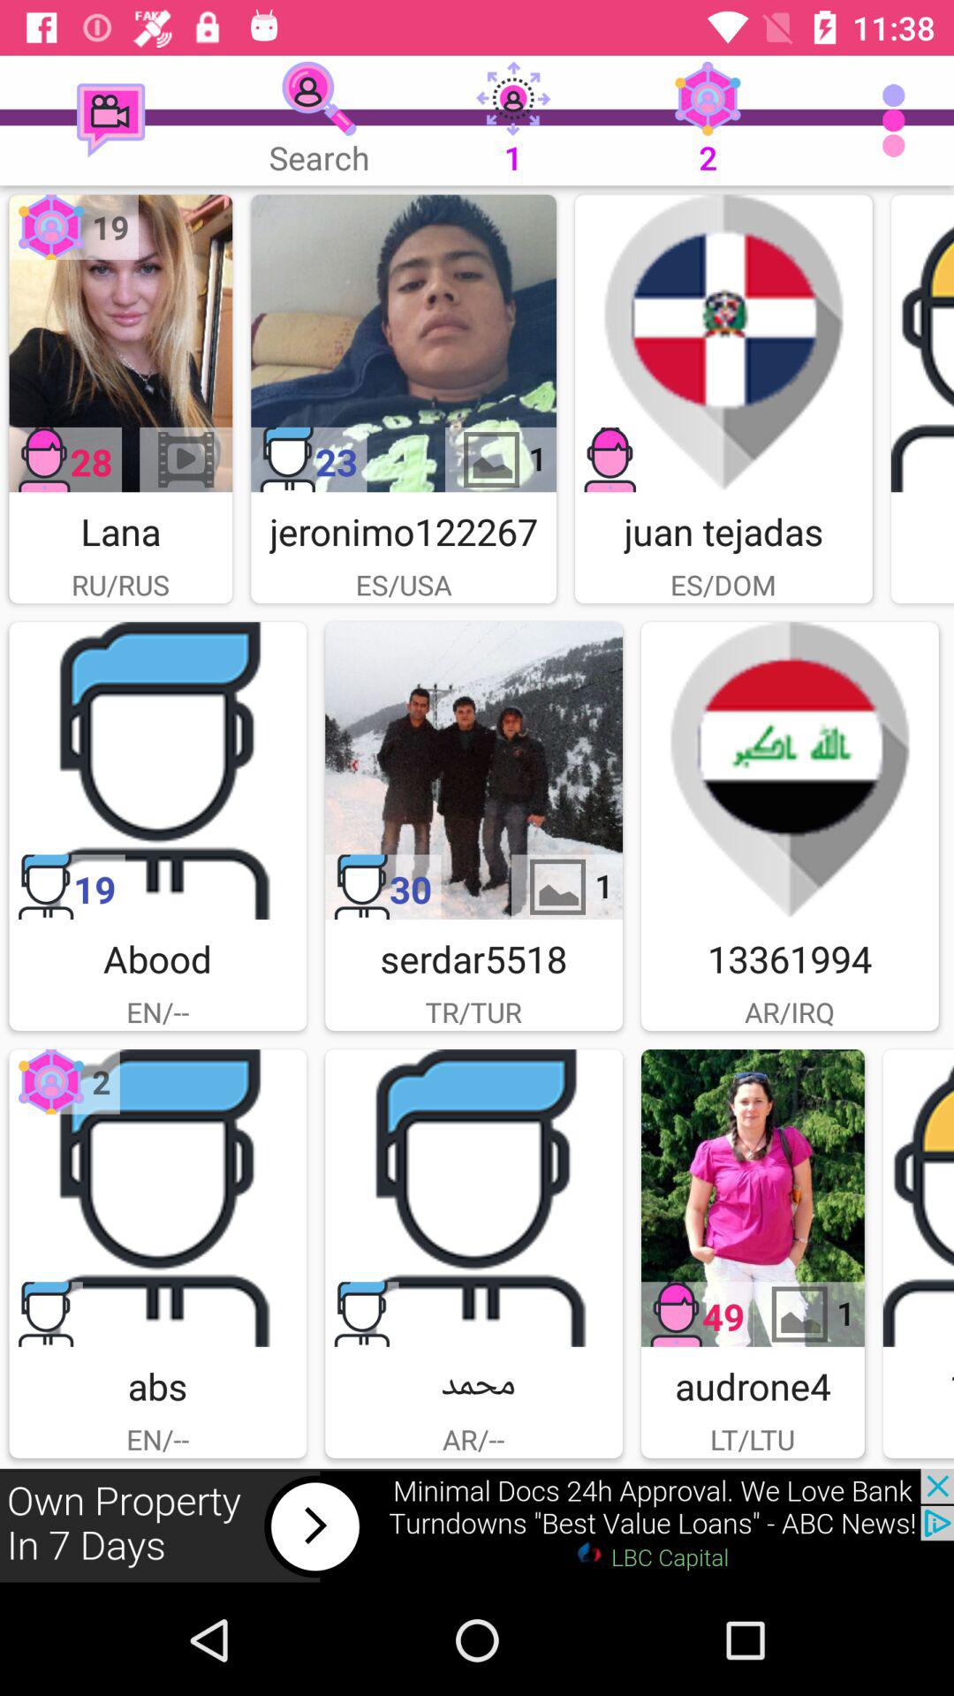  I want to click on connect to selected person, so click(120, 343).